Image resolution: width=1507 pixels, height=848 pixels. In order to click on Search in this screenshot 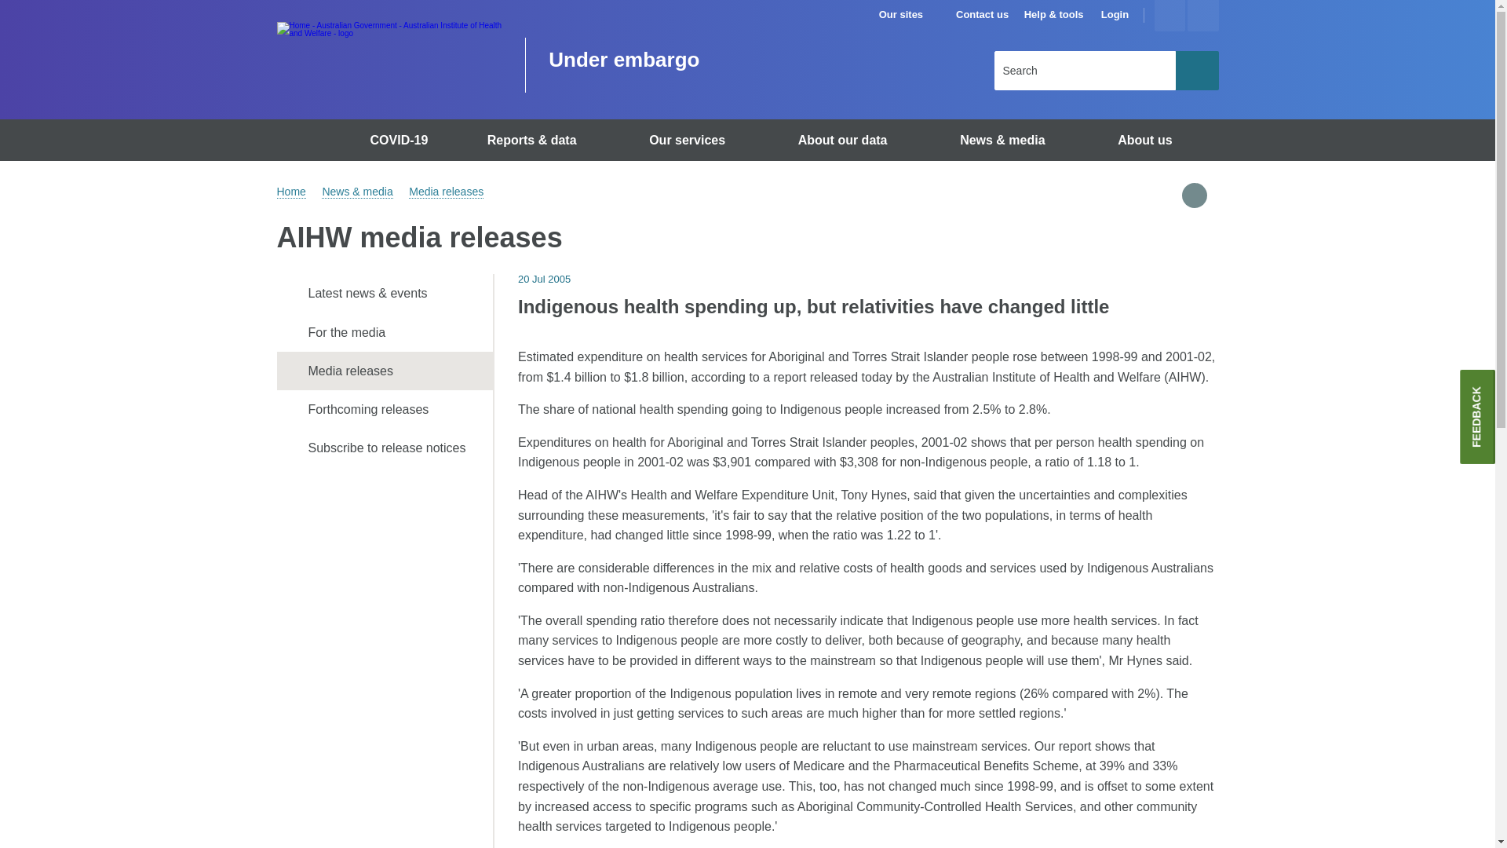, I will do `click(1197, 70)`.